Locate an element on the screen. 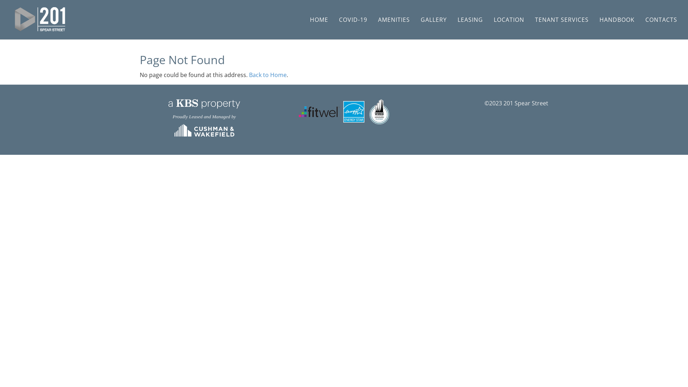  Back to Home is located at coordinates (268, 75).